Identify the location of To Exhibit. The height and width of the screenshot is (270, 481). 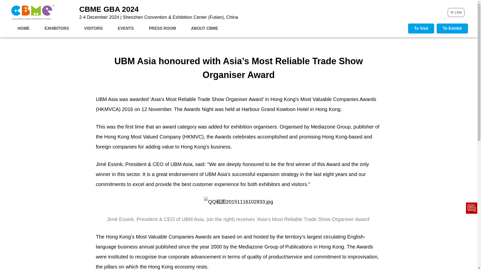
(452, 28).